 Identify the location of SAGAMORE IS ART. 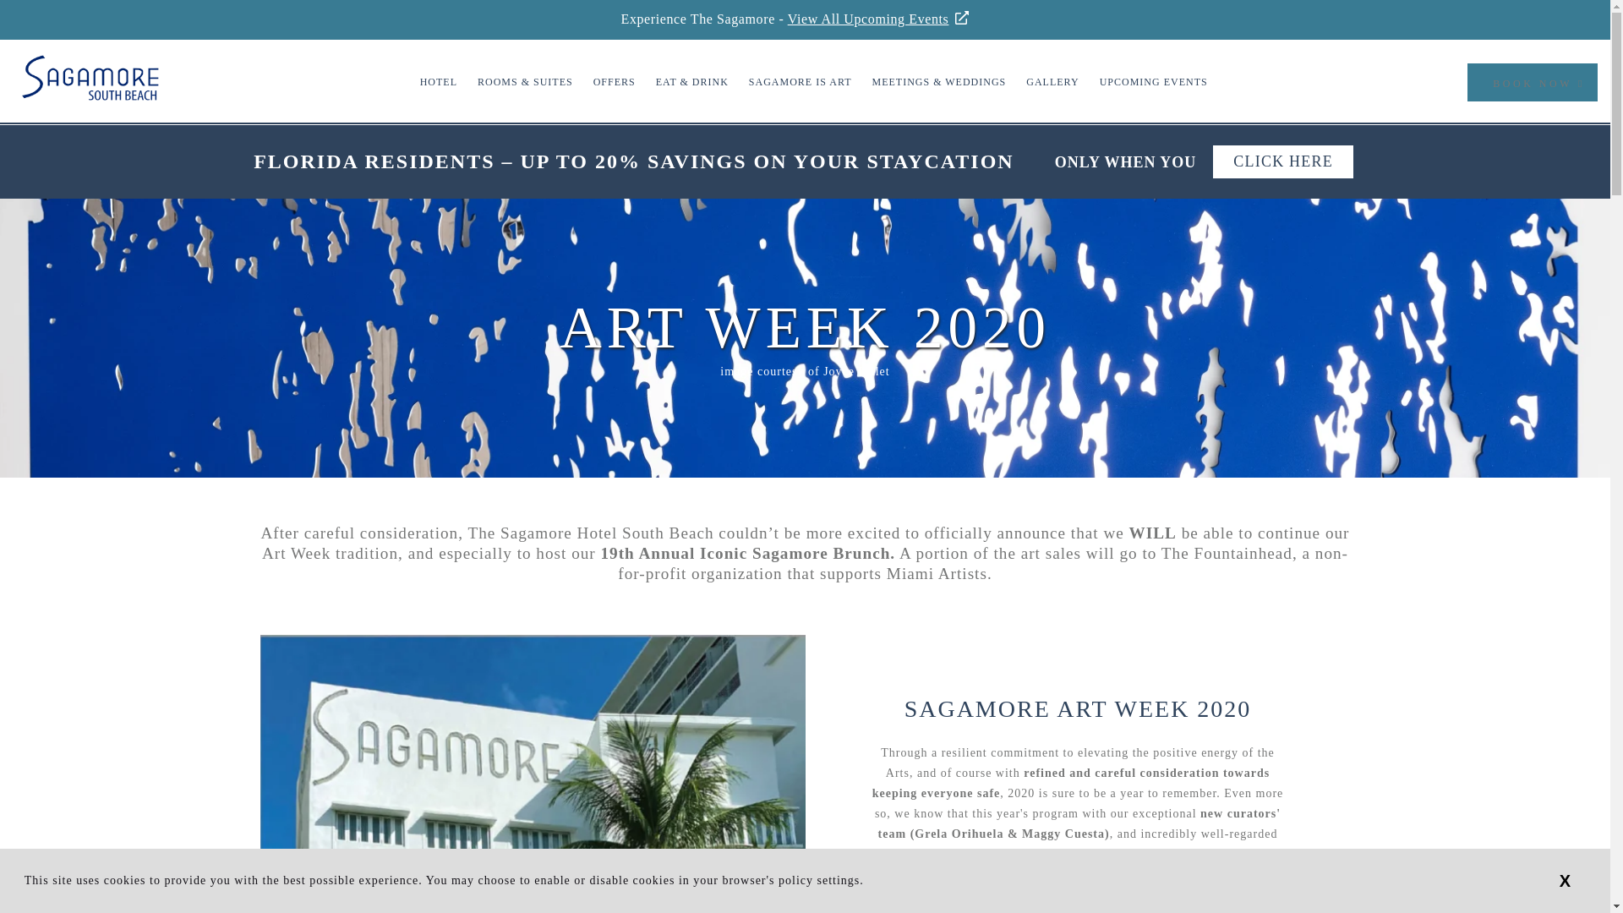
(800, 81).